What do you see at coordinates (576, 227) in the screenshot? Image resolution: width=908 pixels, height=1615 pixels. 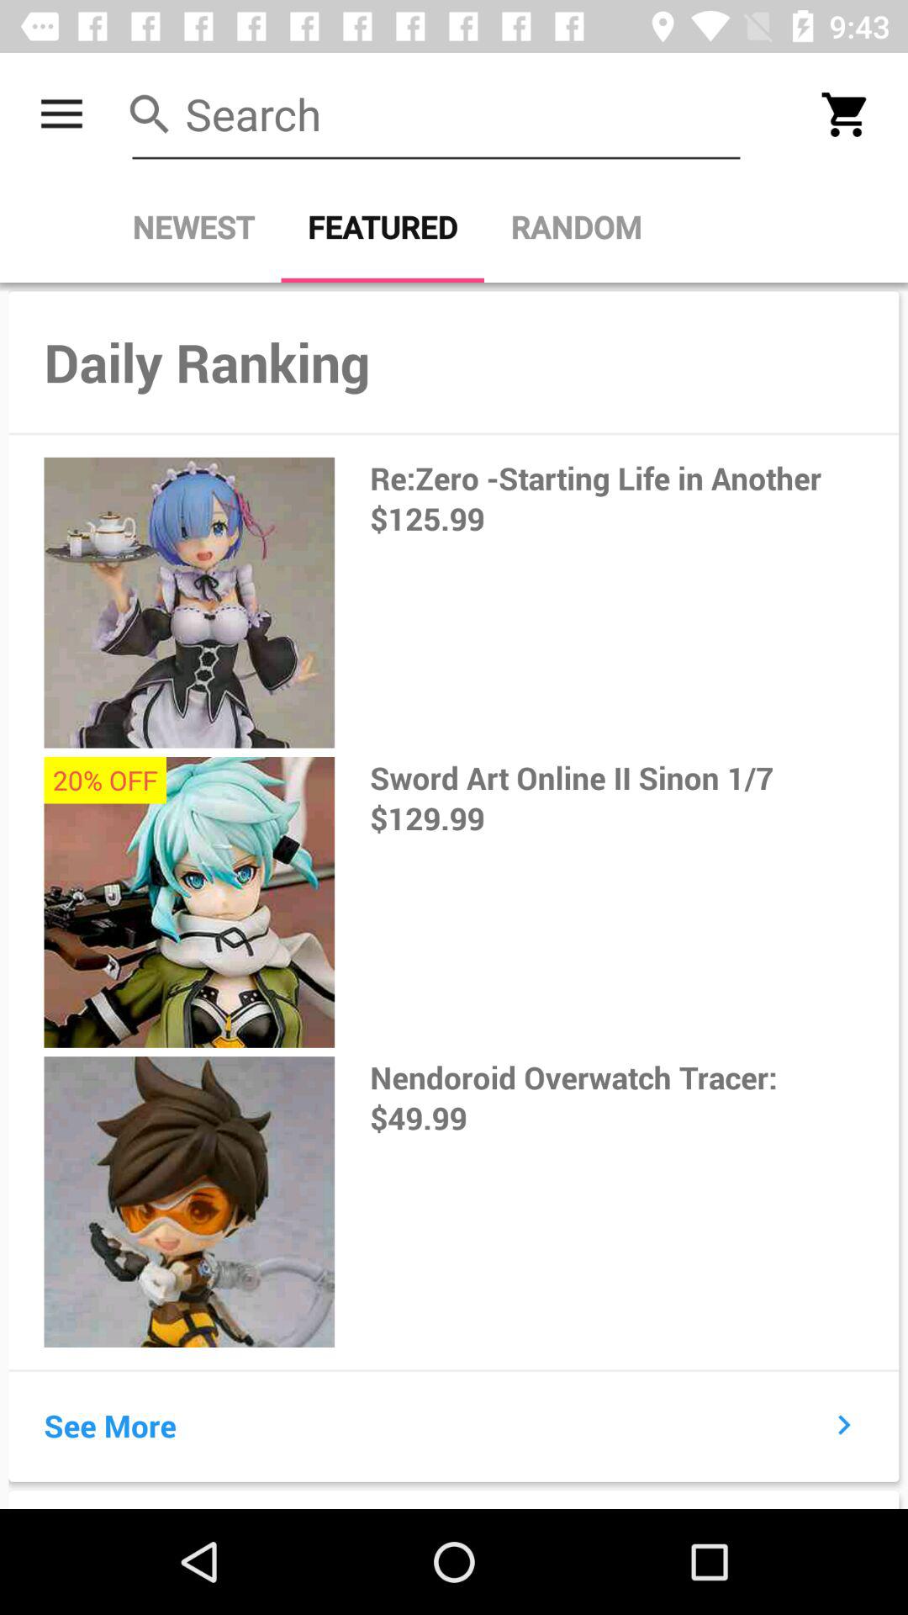 I see `turn off item to the right of the featured` at bounding box center [576, 227].